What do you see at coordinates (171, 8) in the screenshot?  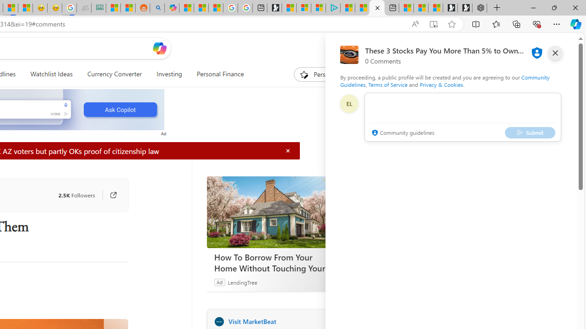 I see `Microsoft Copilot in Bing` at bounding box center [171, 8].